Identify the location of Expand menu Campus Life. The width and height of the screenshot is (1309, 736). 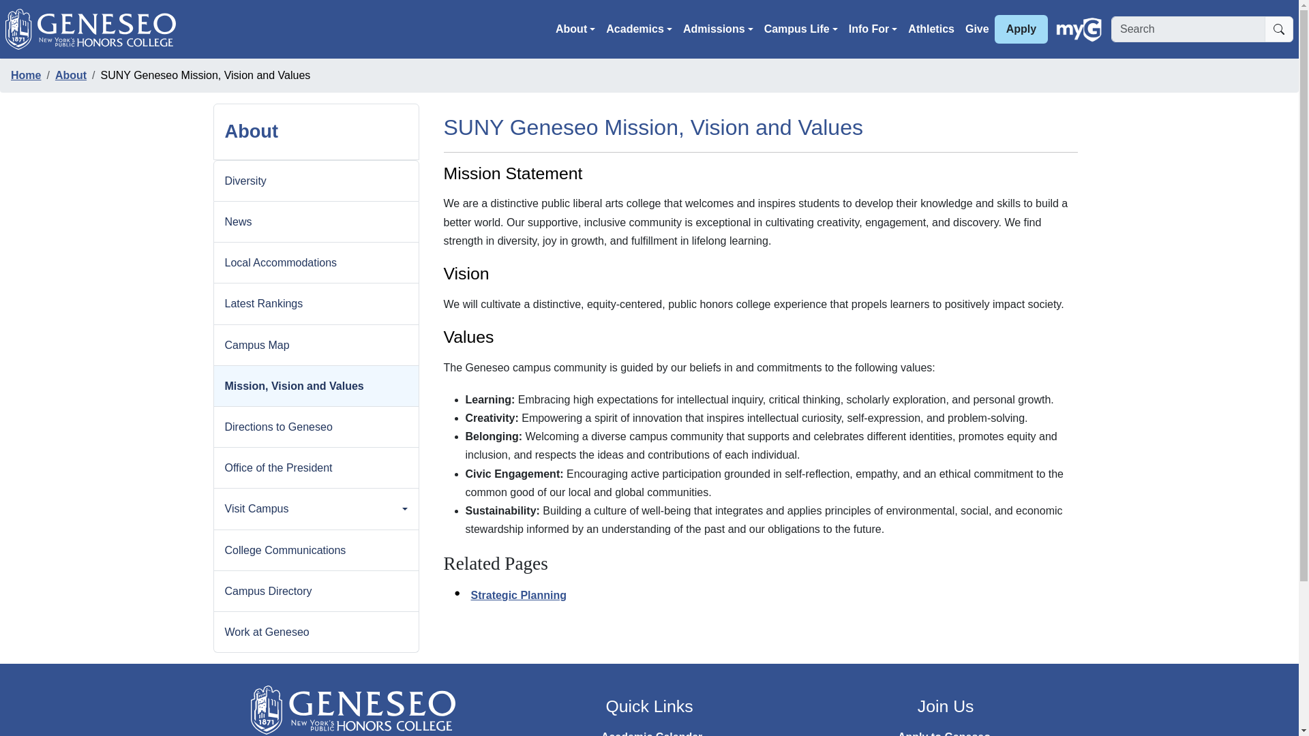
(800, 29).